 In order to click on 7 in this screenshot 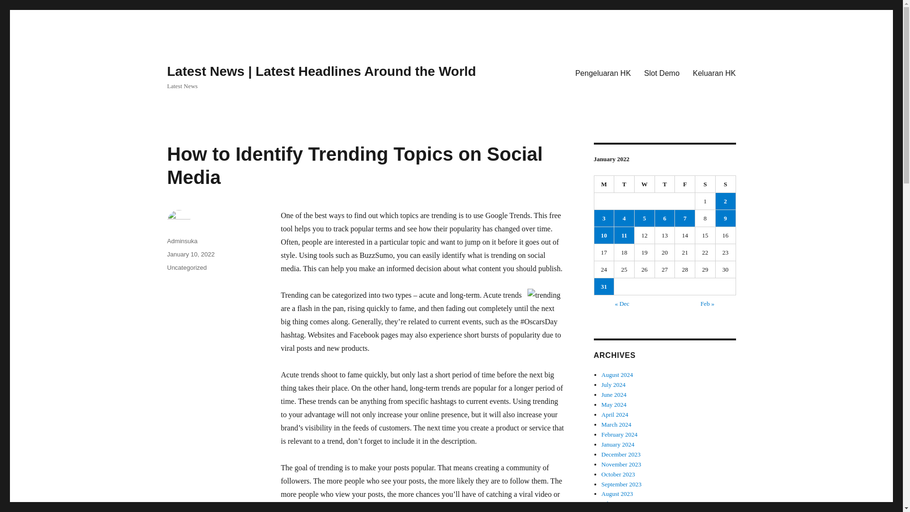, I will do `click(685, 218)`.